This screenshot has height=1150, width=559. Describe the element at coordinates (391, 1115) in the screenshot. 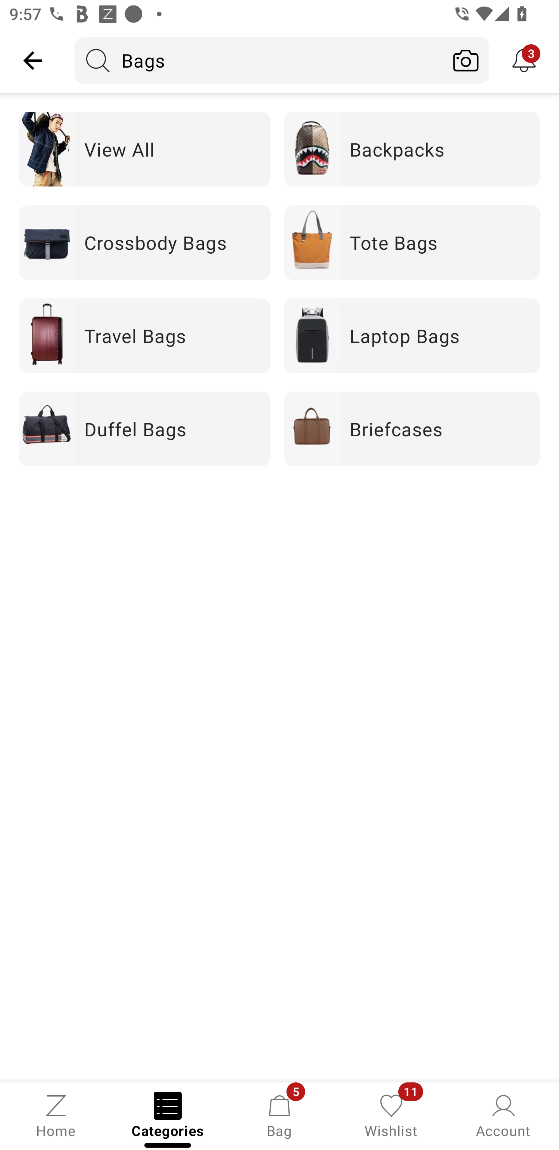

I see `Wishlist, 11 new notifications Wishlist` at that location.